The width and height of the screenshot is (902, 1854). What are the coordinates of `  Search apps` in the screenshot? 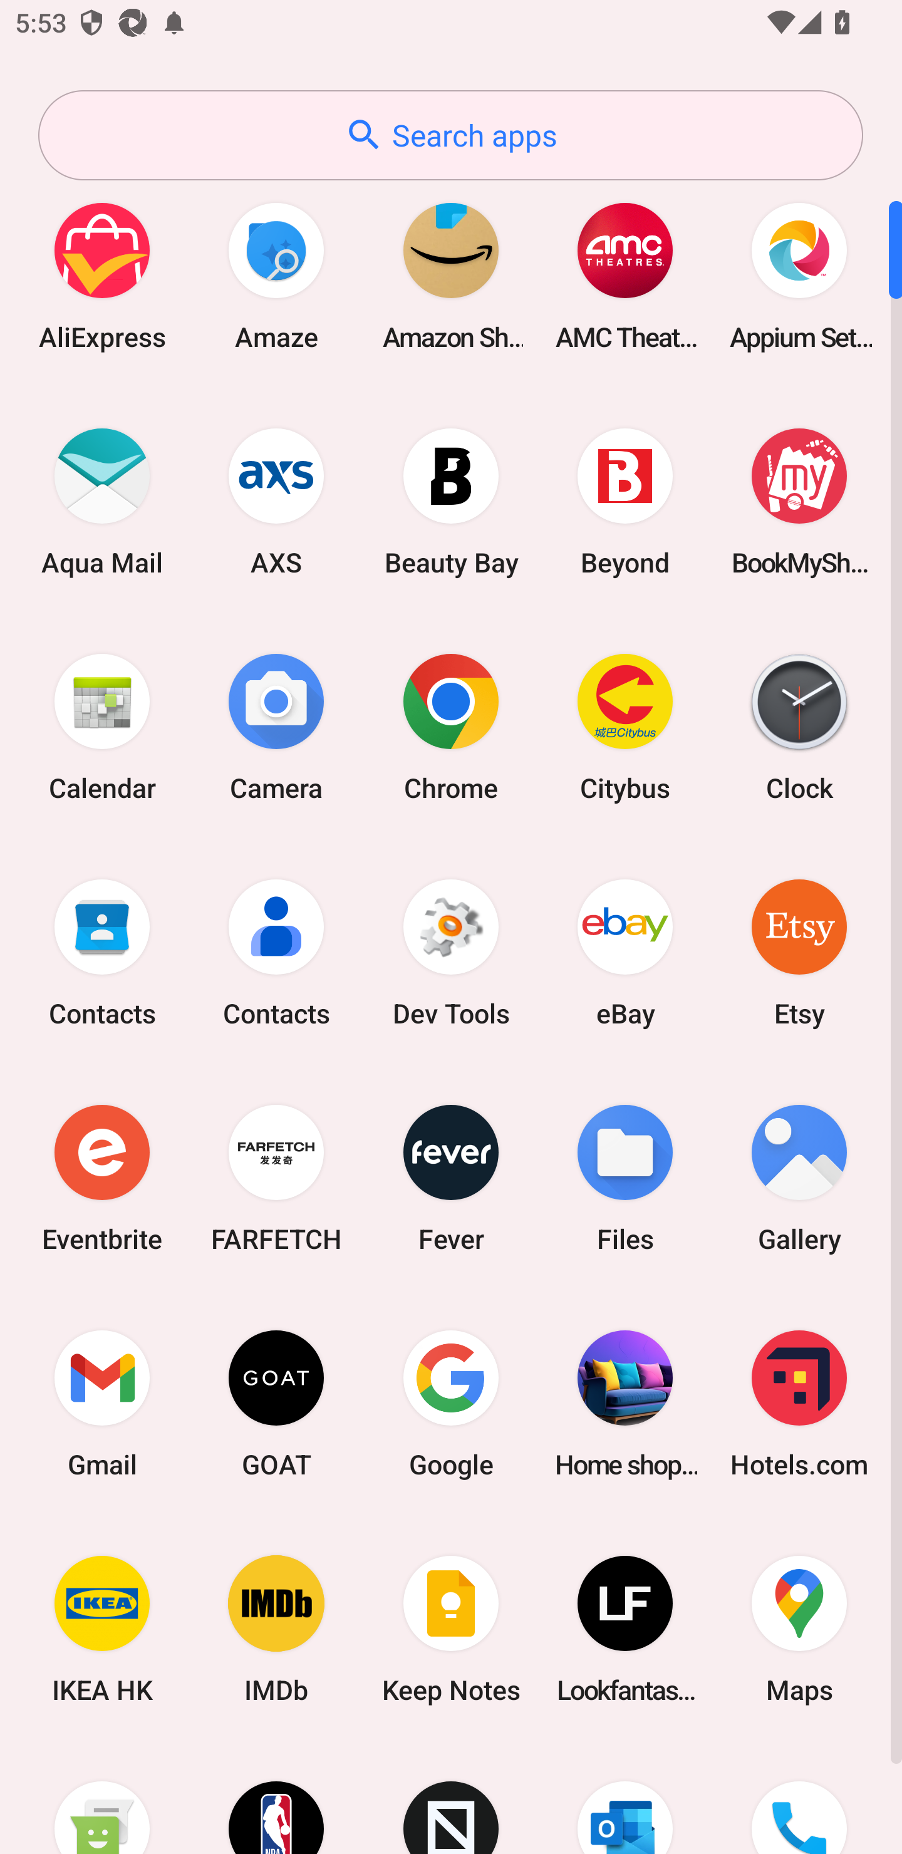 It's located at (450, 135).